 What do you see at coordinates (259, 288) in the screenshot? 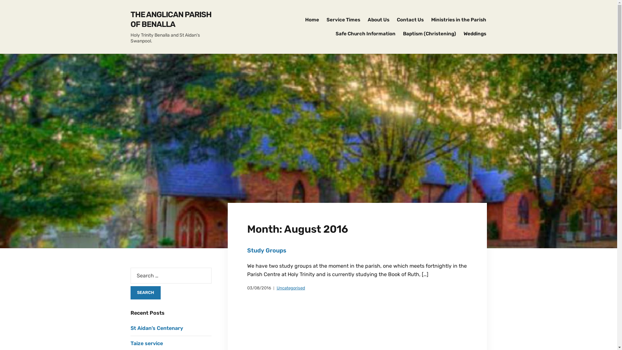
I see `03/08/2016` at bounding box center [259, 288].